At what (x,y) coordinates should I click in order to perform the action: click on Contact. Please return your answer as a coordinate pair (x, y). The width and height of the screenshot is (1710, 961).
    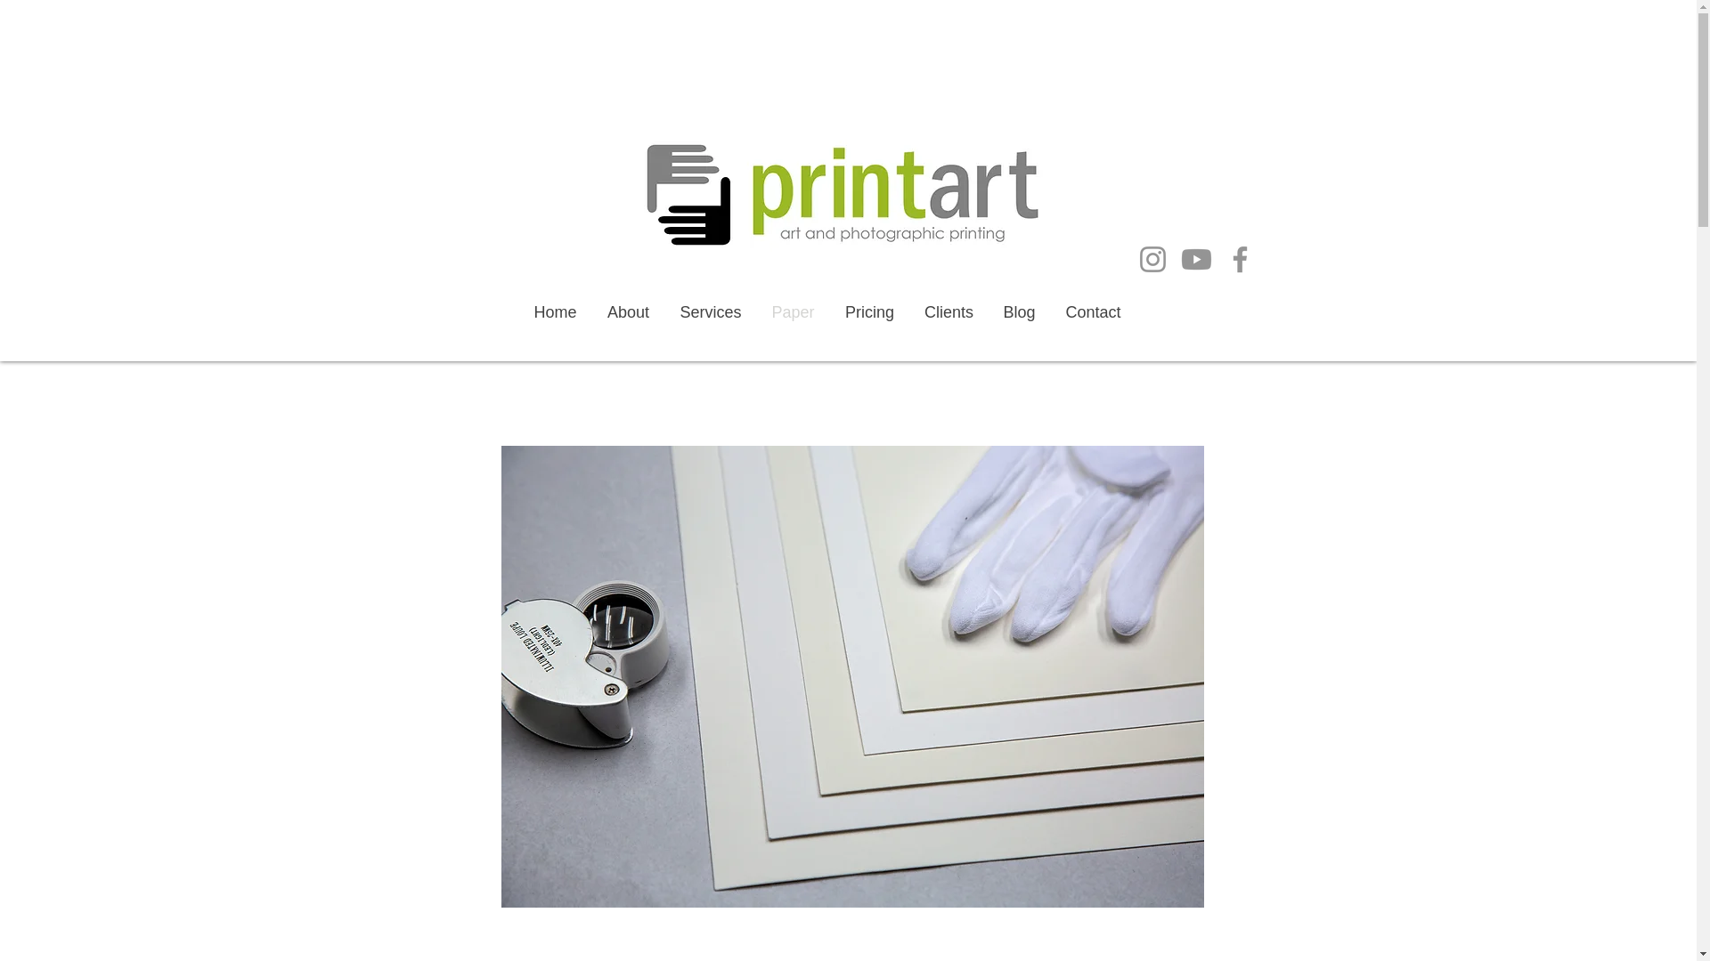
    Looking at the image, I should click on (1094, 311).